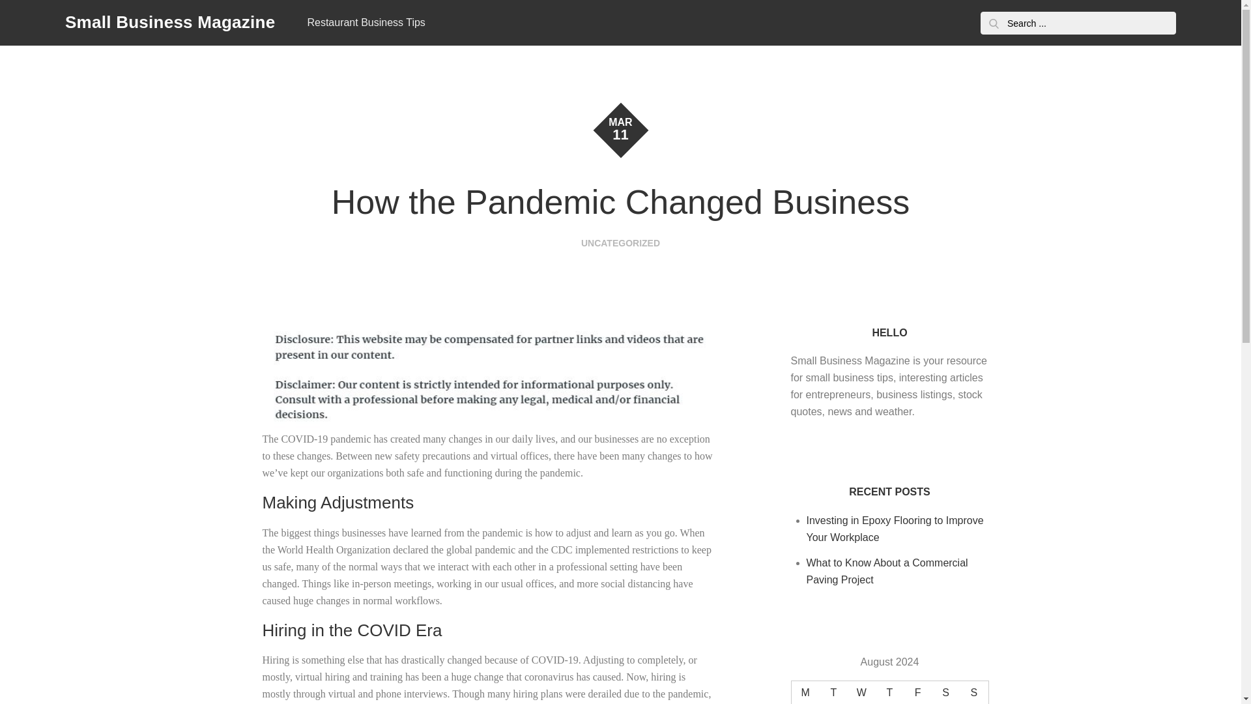 The width and height of the screenshot is (1251, 704). I want to click on Wednesday, so click(861, 692).